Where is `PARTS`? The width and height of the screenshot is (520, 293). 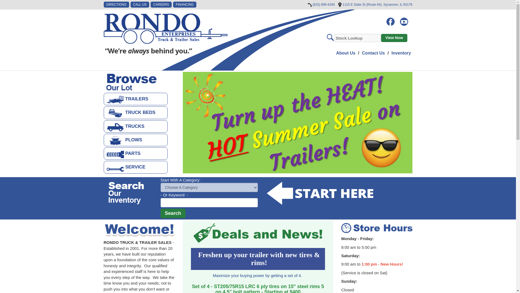 PARTS is located at coordinates (135, 154).